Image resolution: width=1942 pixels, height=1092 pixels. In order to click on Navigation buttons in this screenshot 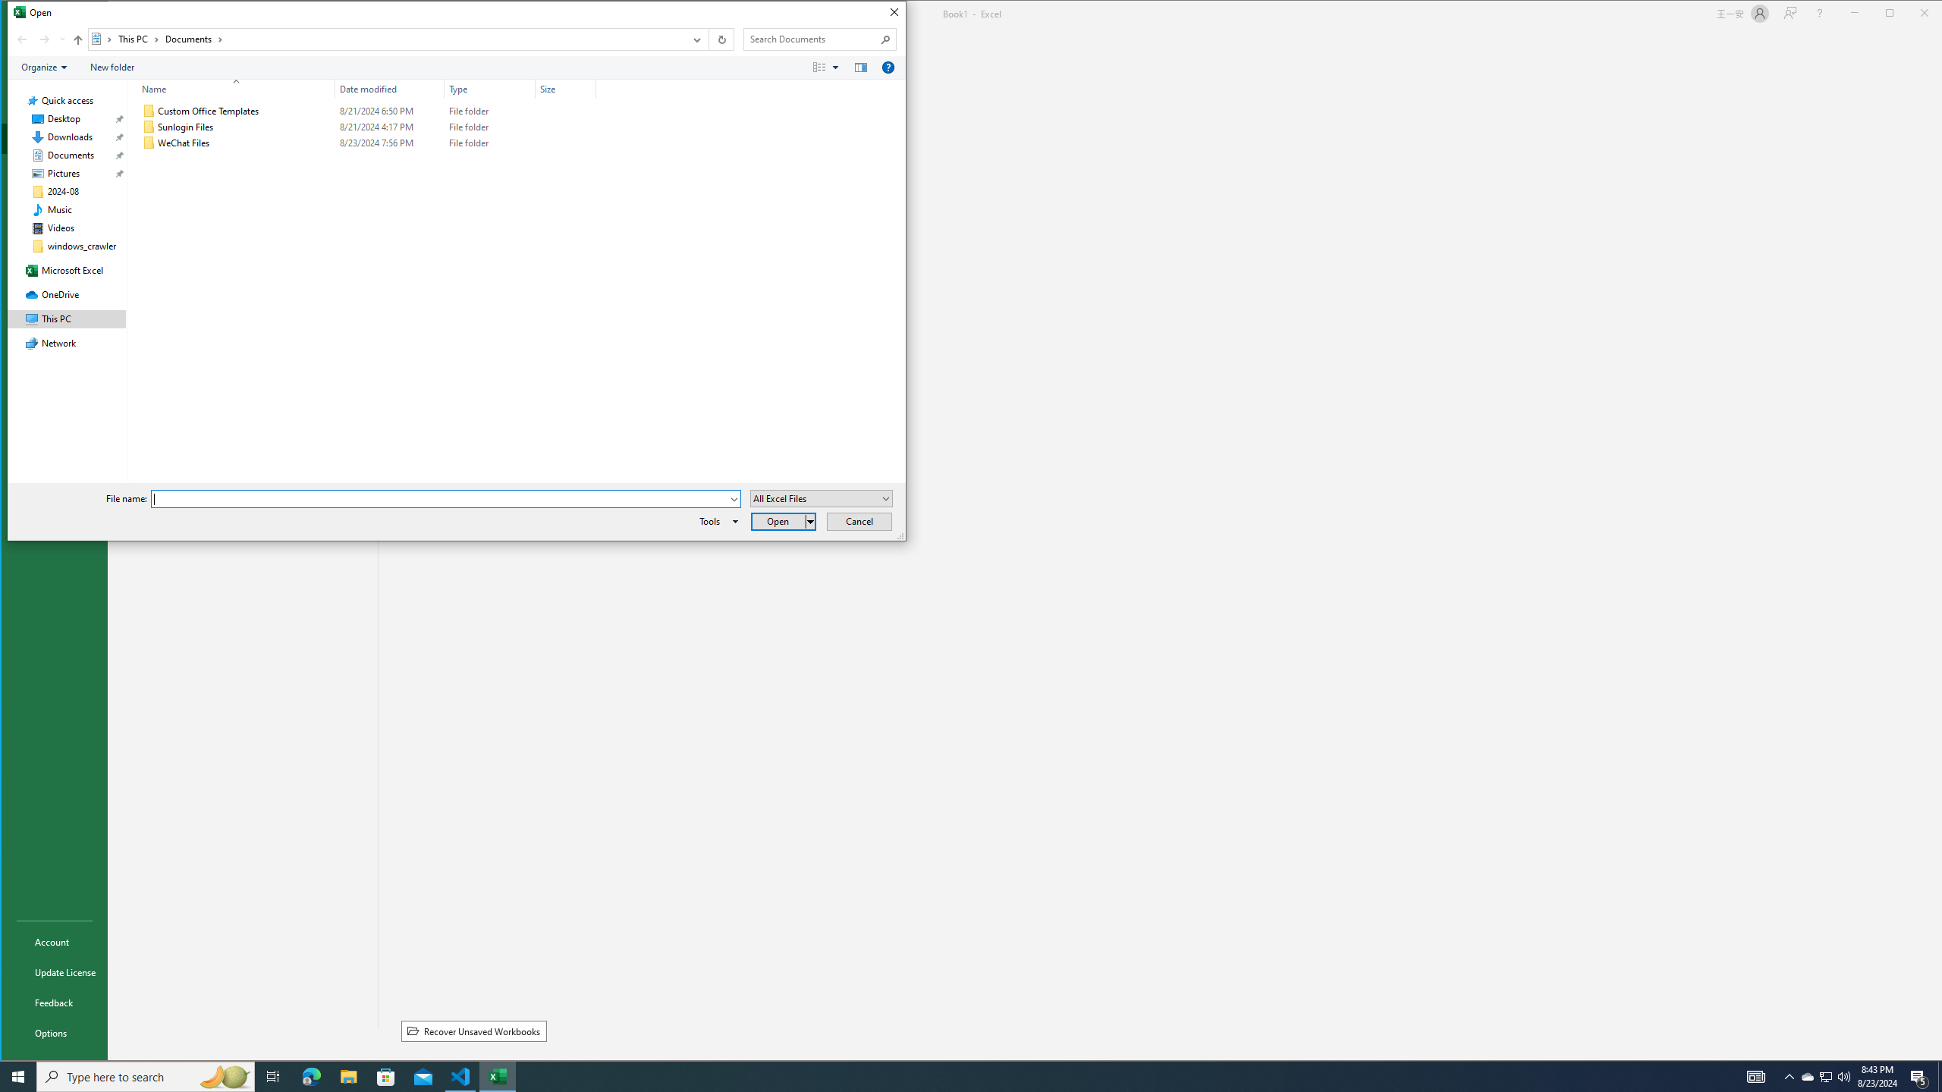, I will do `click(39, 39)`.